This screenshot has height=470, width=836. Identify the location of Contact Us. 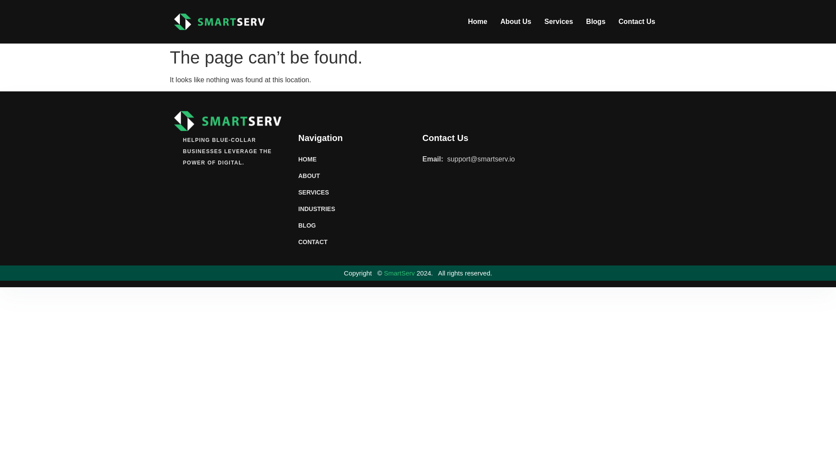
(637, 21).